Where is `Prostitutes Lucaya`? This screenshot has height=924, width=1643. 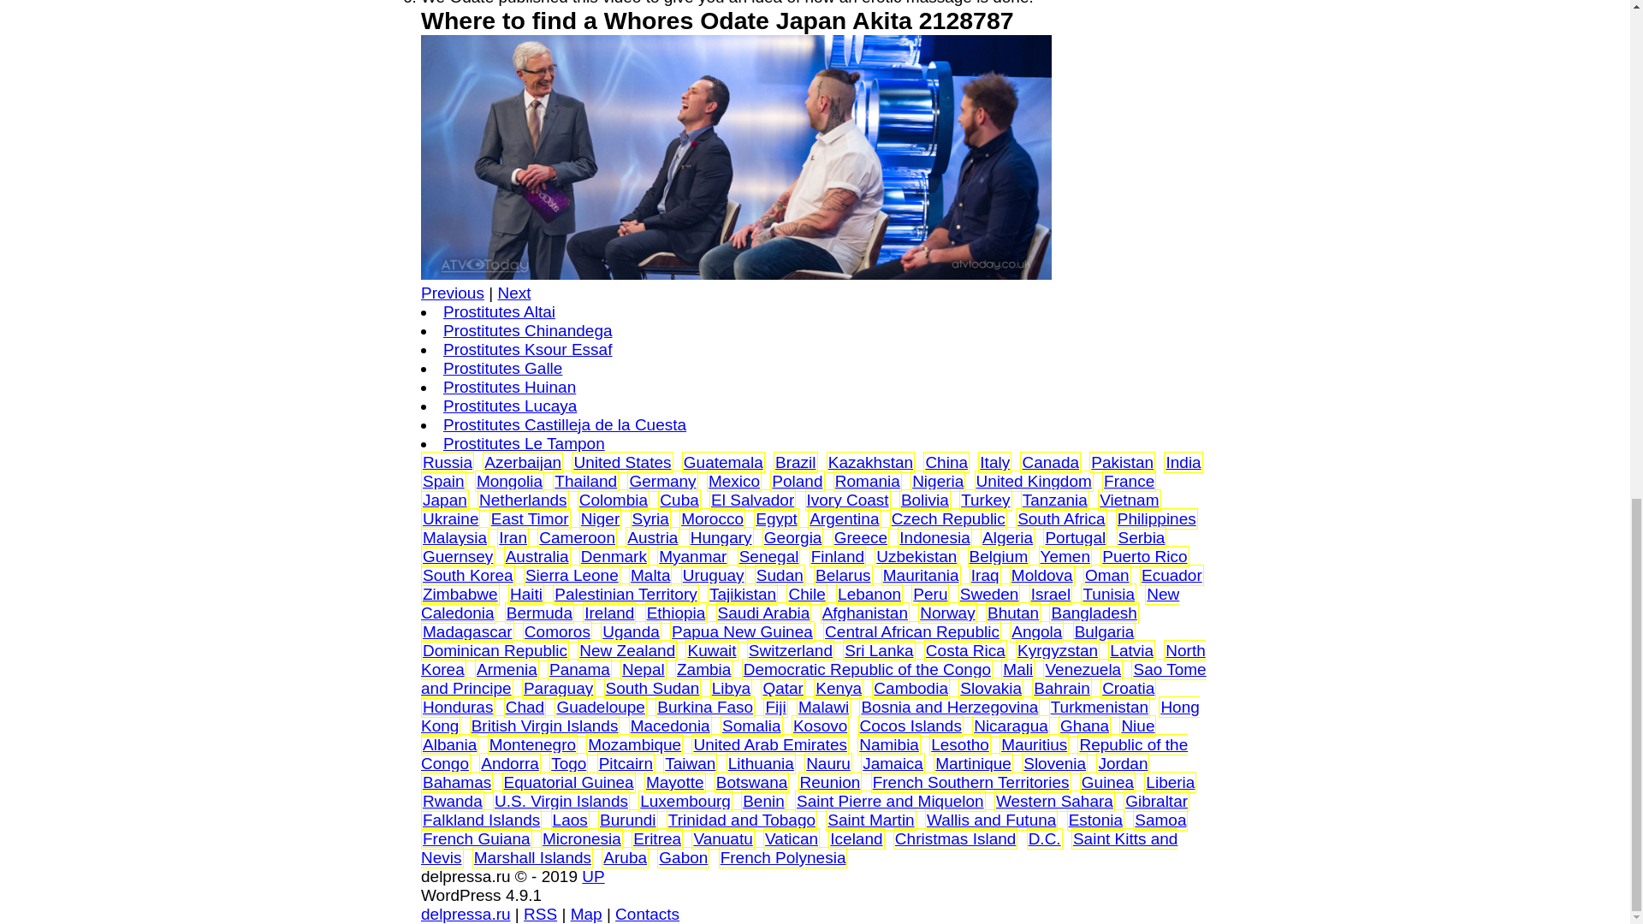
Prostitutes Lucaya is located at coordinates (510, 406).